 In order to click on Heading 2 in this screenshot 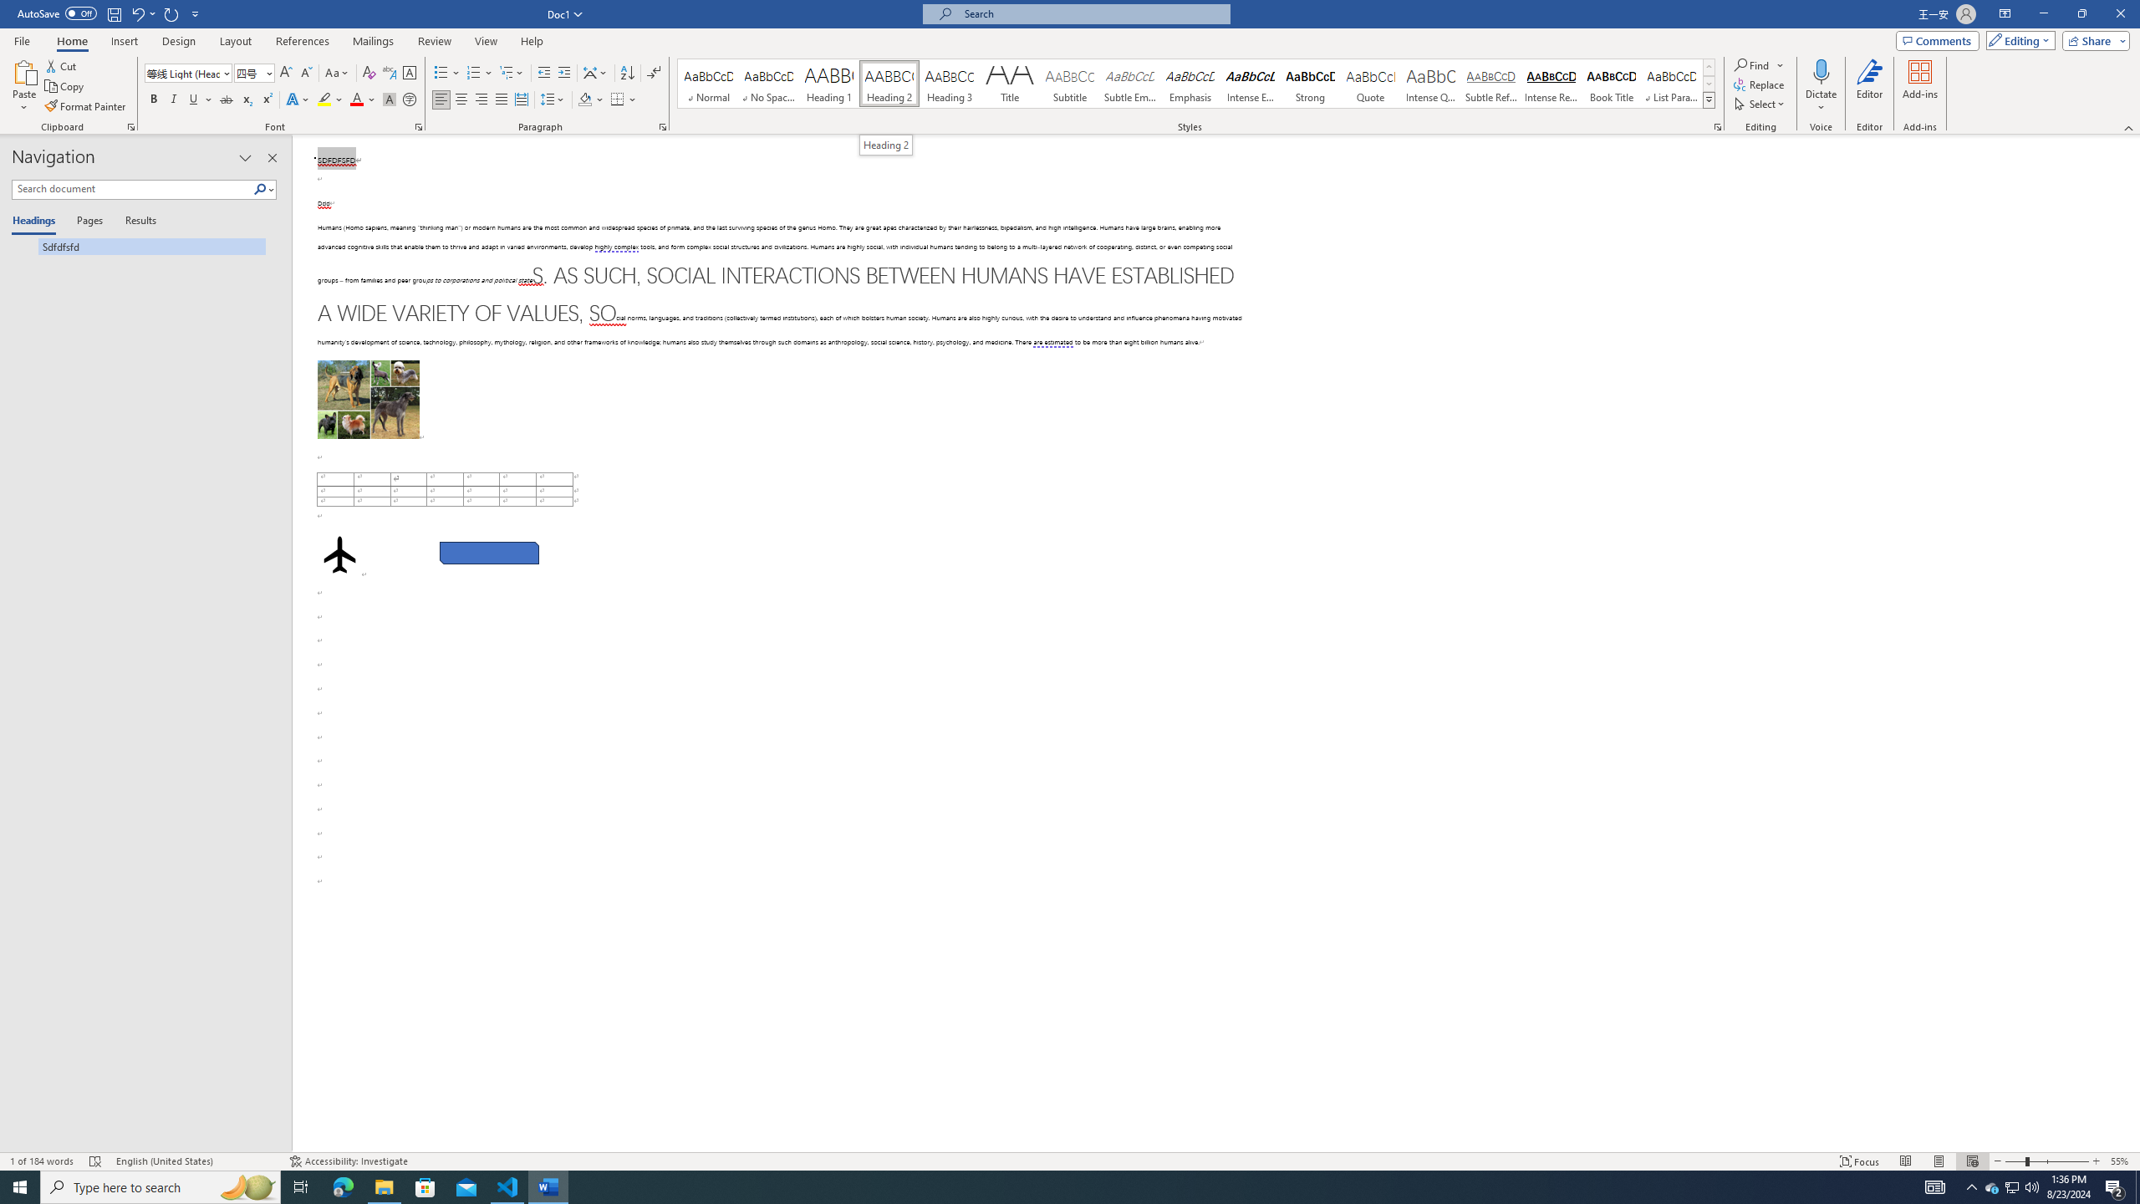, I will do `click(889, 84)`.